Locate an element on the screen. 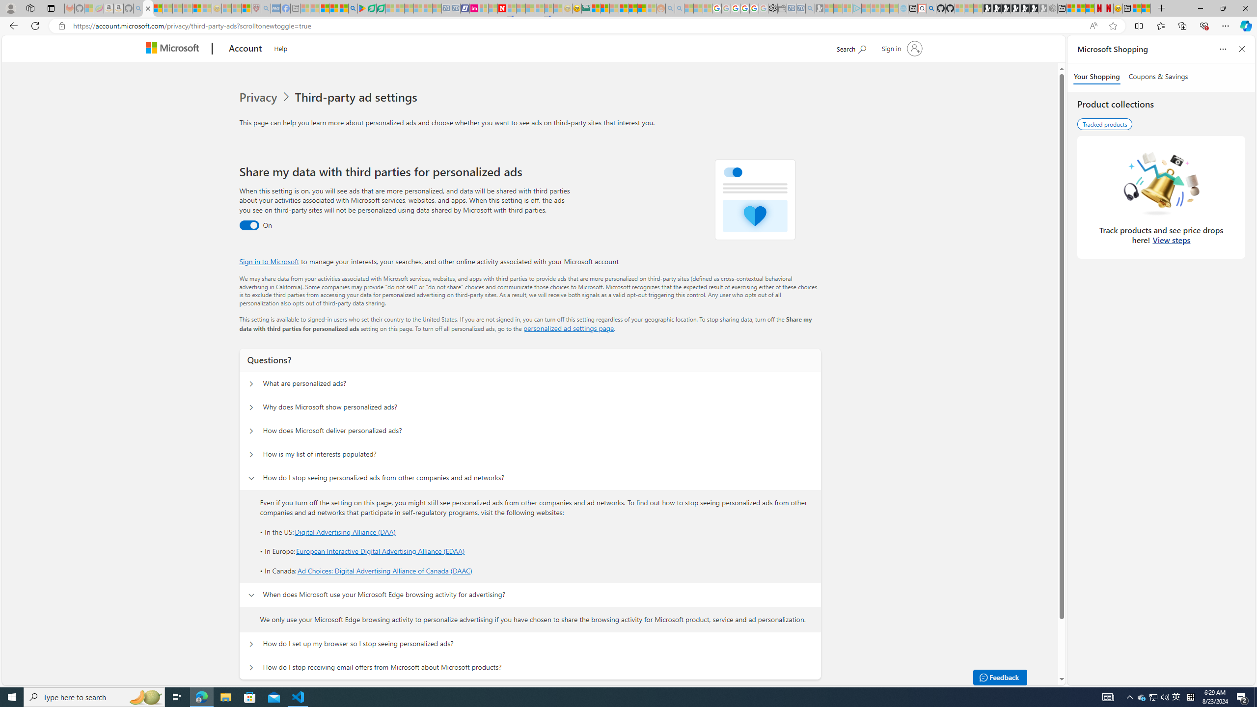  Sign in to your account is located at coordinates (901, 48).